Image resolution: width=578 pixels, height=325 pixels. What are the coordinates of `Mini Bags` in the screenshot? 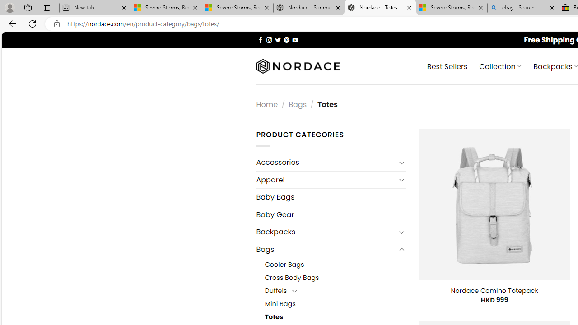 It's located at (335, 304).